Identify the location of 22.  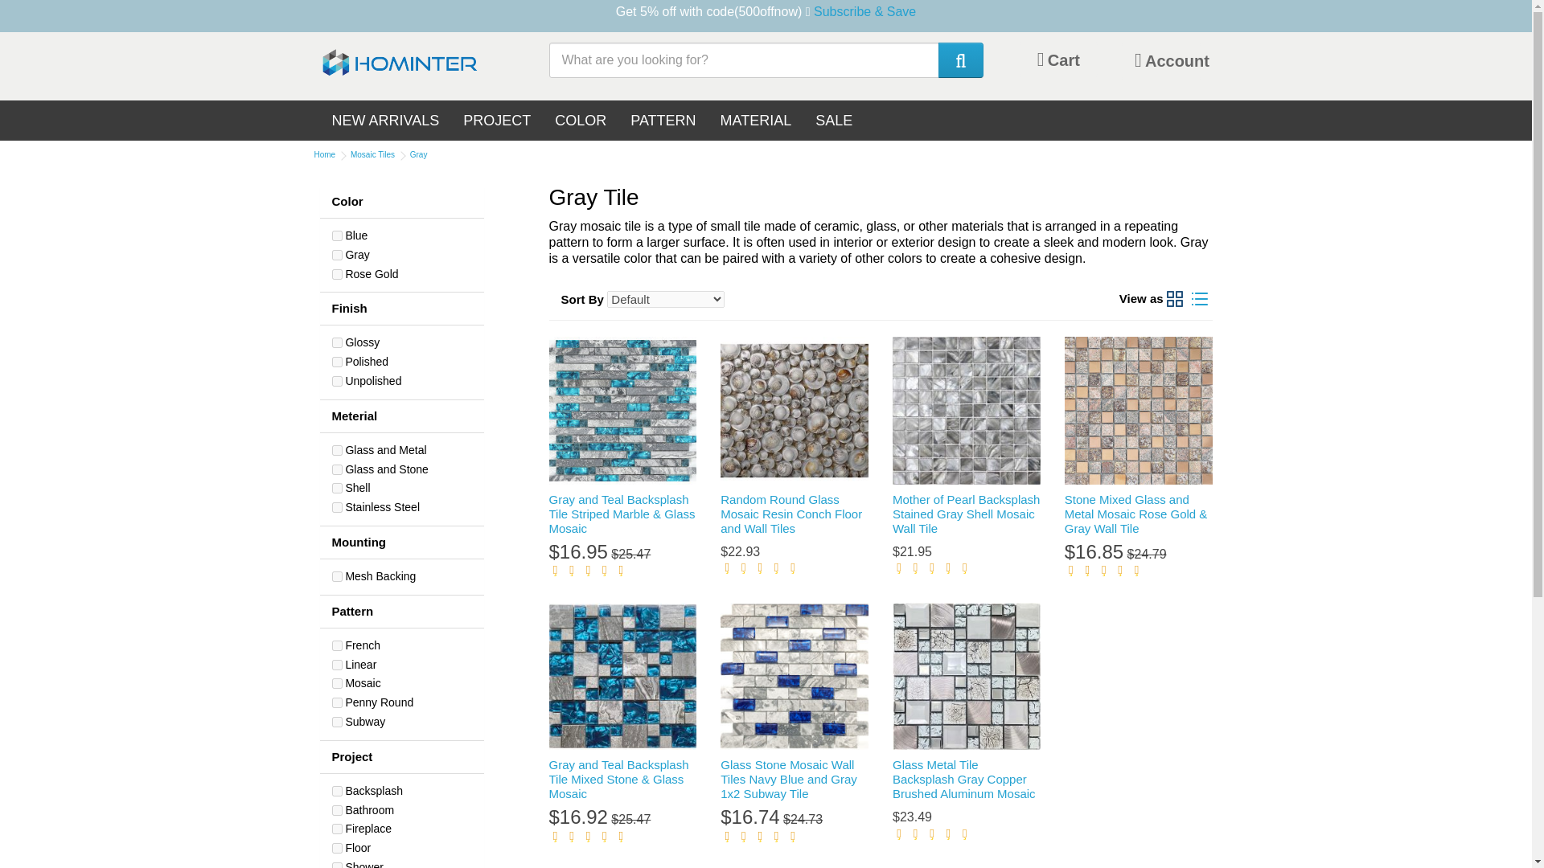
(336, 810).